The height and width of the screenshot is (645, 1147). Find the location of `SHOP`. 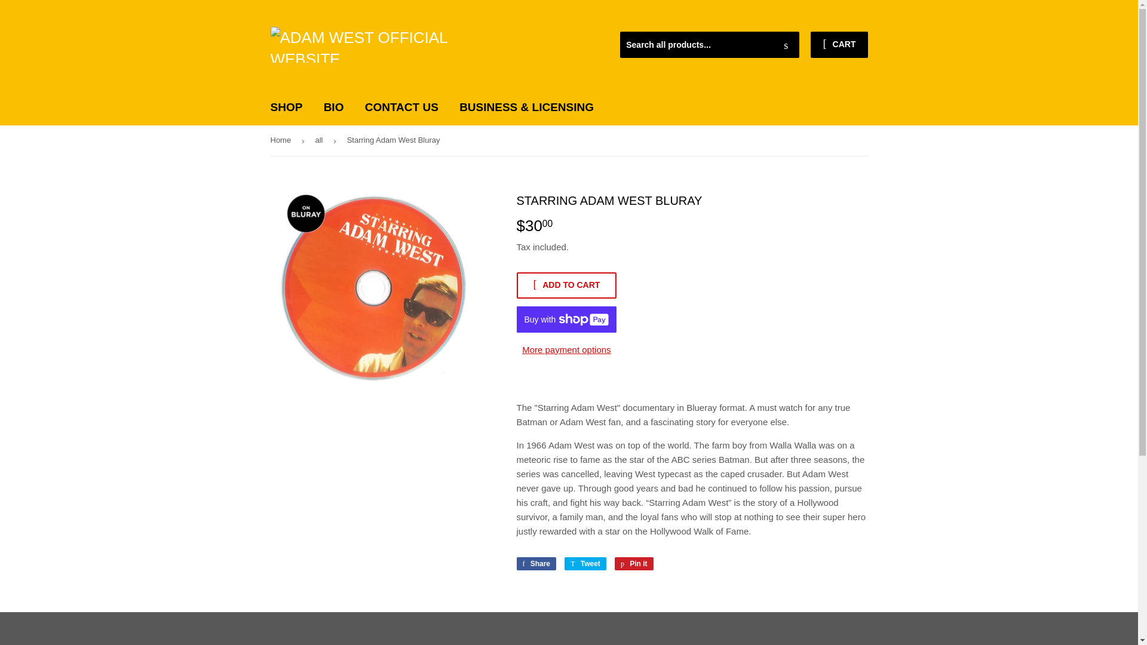

SHOP is located at coordinates (536, 564).